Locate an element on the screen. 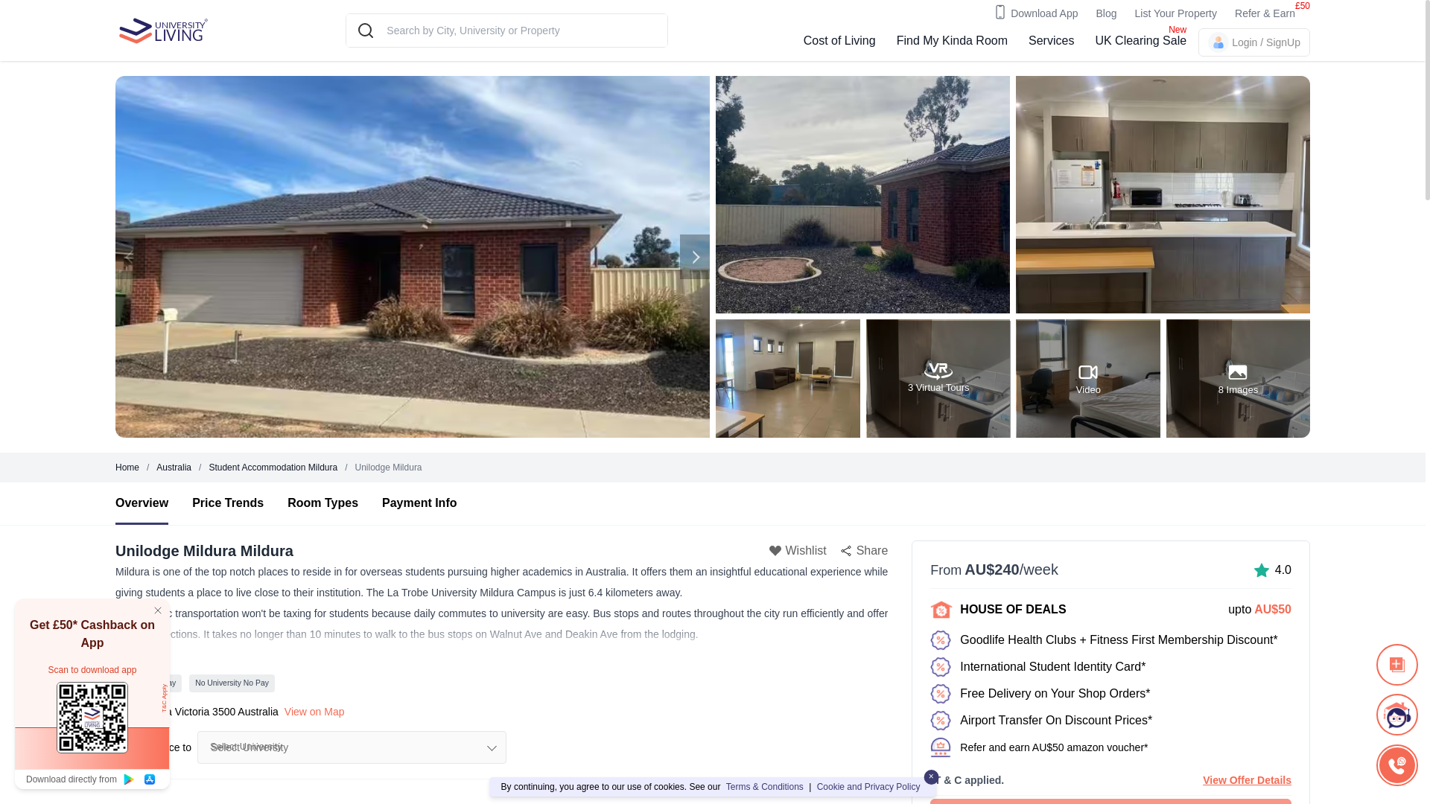  Services is located at coordinates (1050, 42).